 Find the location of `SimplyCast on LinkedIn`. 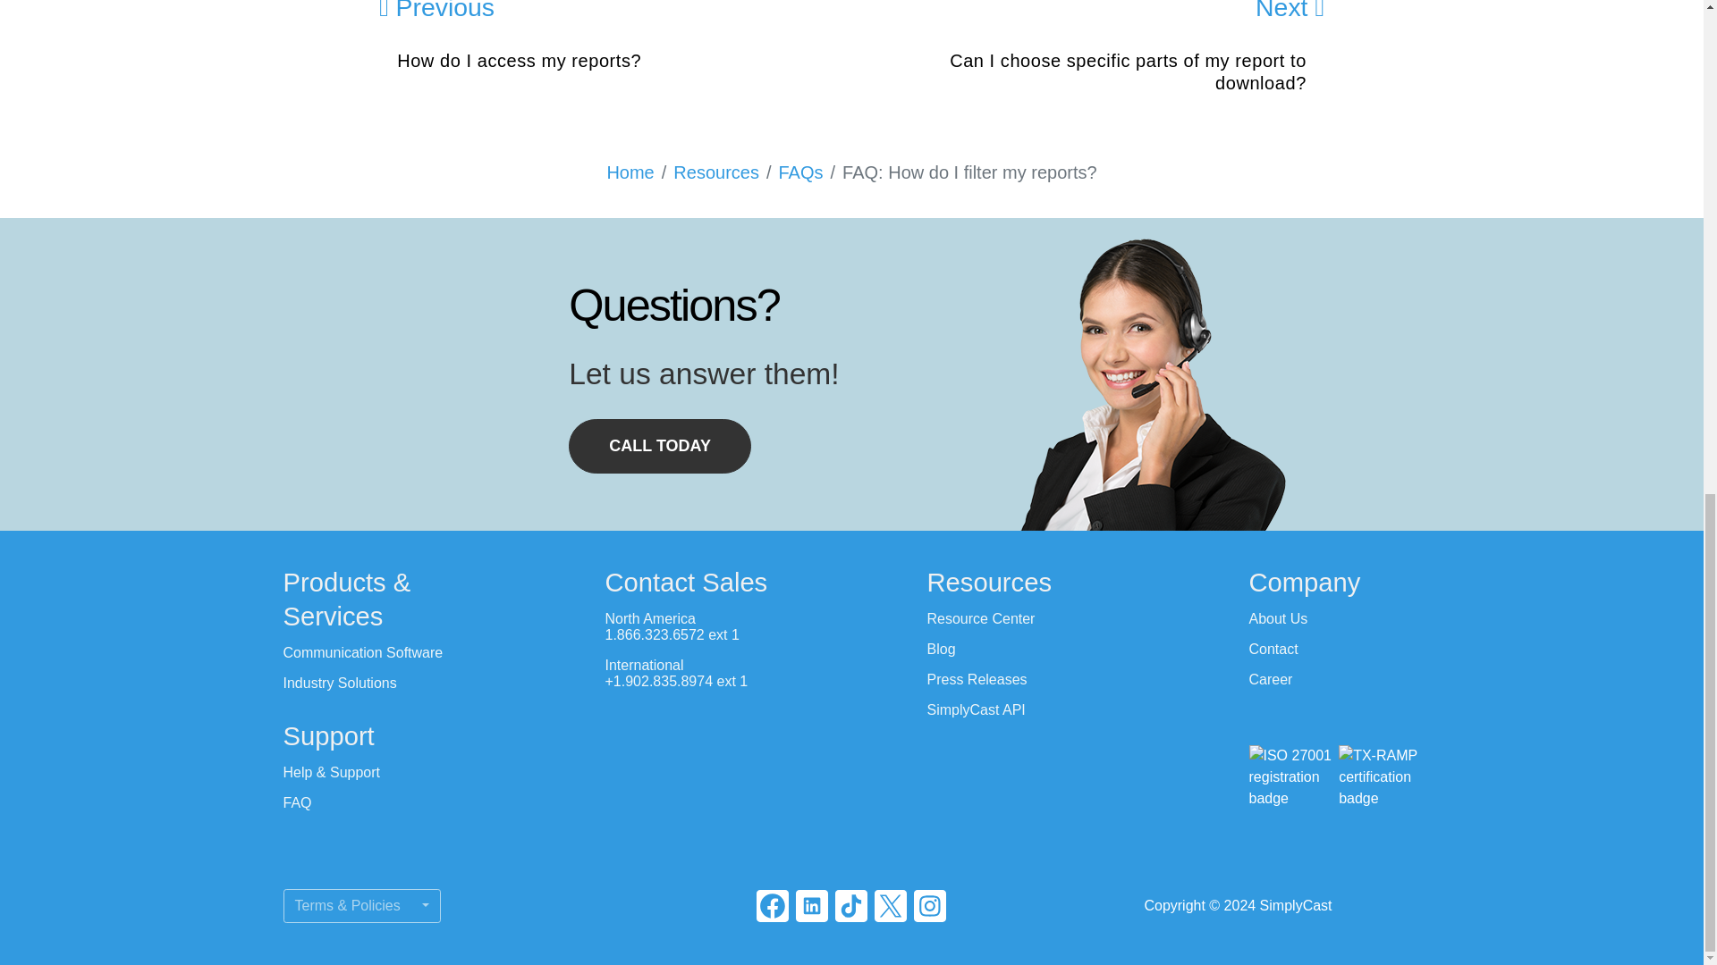

SimplyCast on LinkedIn is located at coordinates (812, 906).